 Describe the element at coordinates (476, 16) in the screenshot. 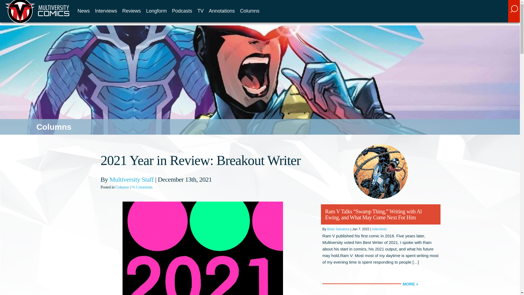

I see `Search` at that location.